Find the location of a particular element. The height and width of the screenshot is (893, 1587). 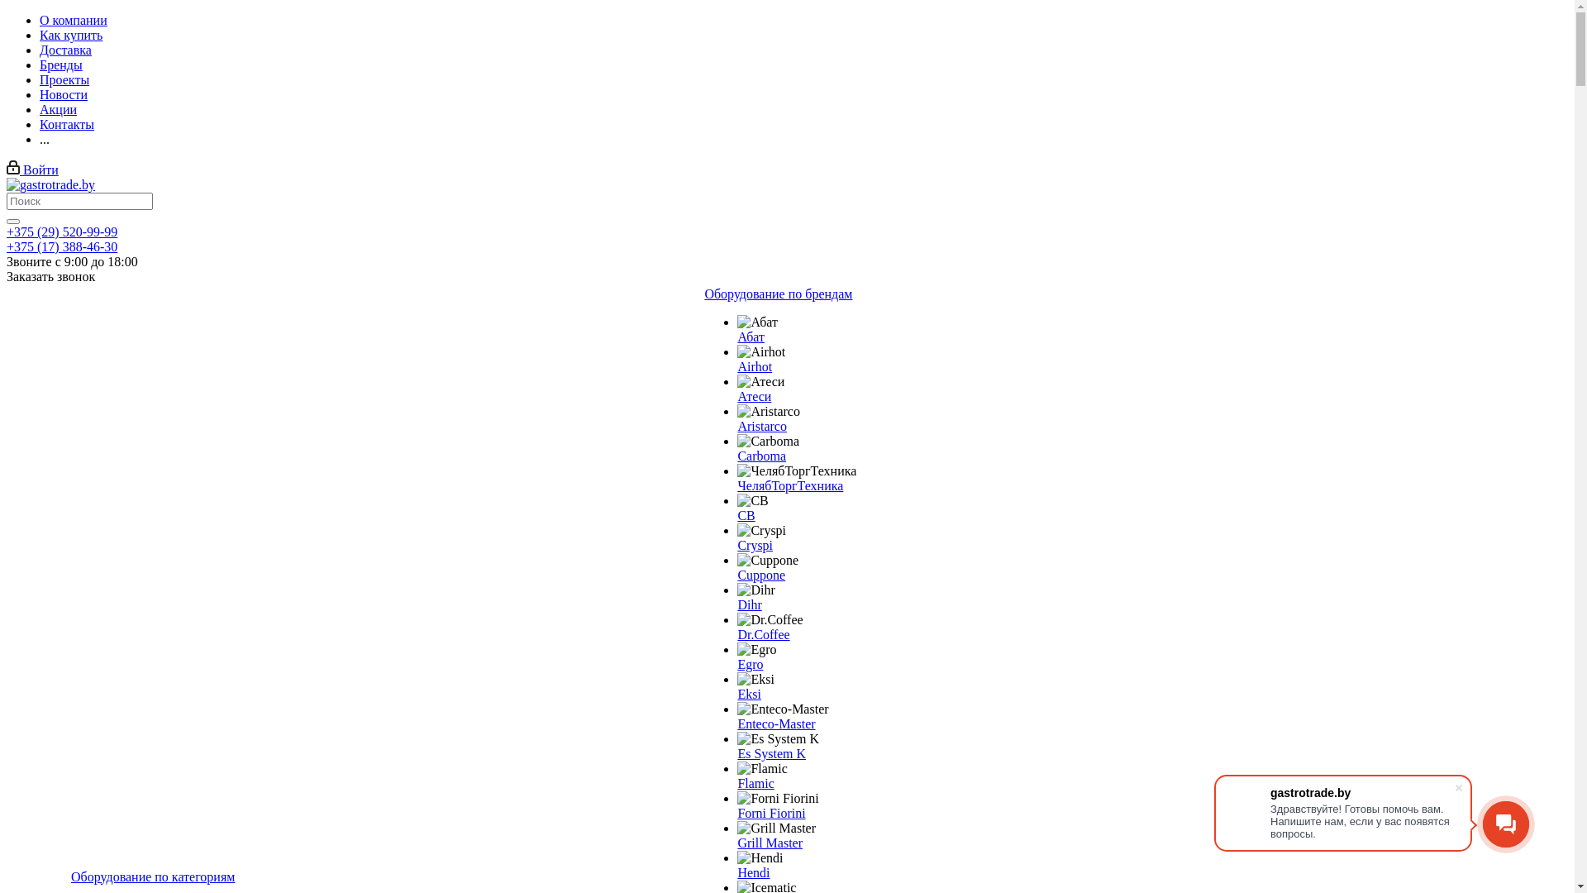

Carboma is located at coordinates (762, 456).